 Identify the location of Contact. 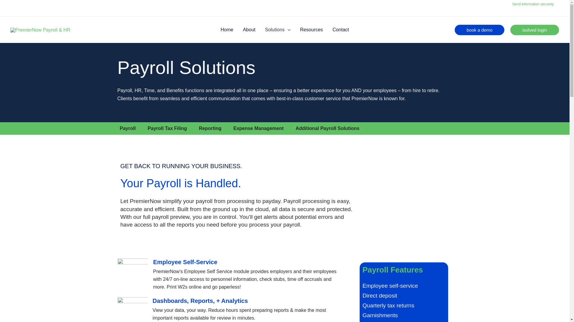
(341, 30).